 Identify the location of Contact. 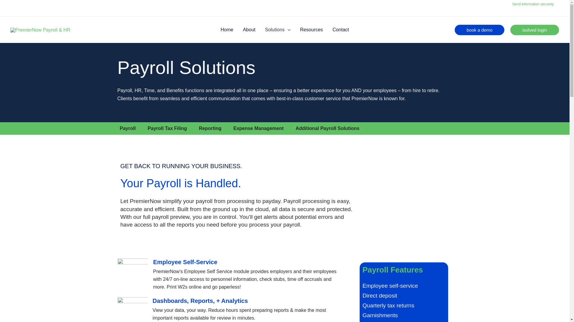
(341, 30).